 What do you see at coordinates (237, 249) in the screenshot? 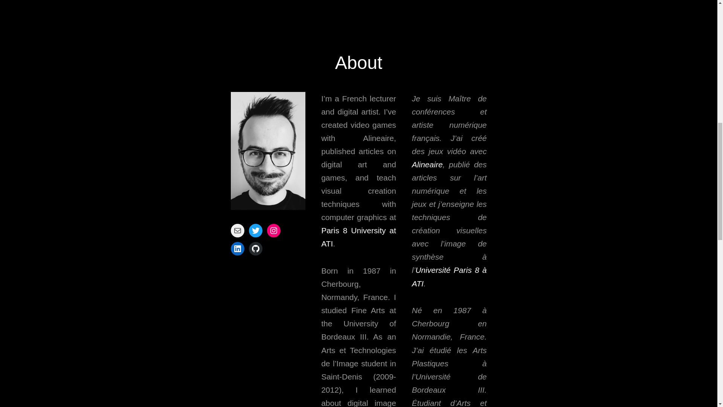
I see `LinkedIn` at bounding box center [237, 249].